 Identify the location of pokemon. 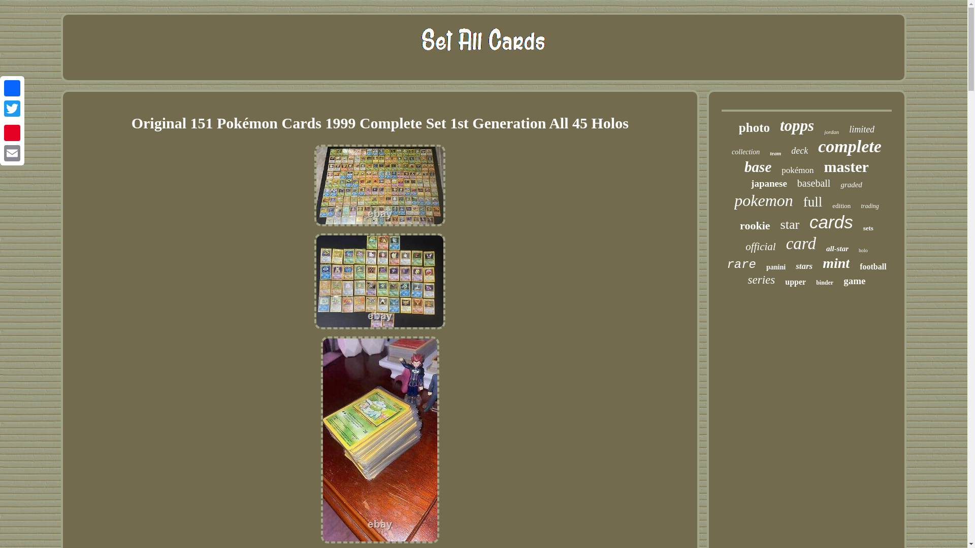
(764, 200).